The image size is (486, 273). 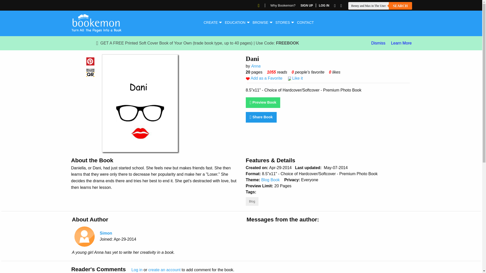 I want to click on Dismiss, so click(x=378, y=43).